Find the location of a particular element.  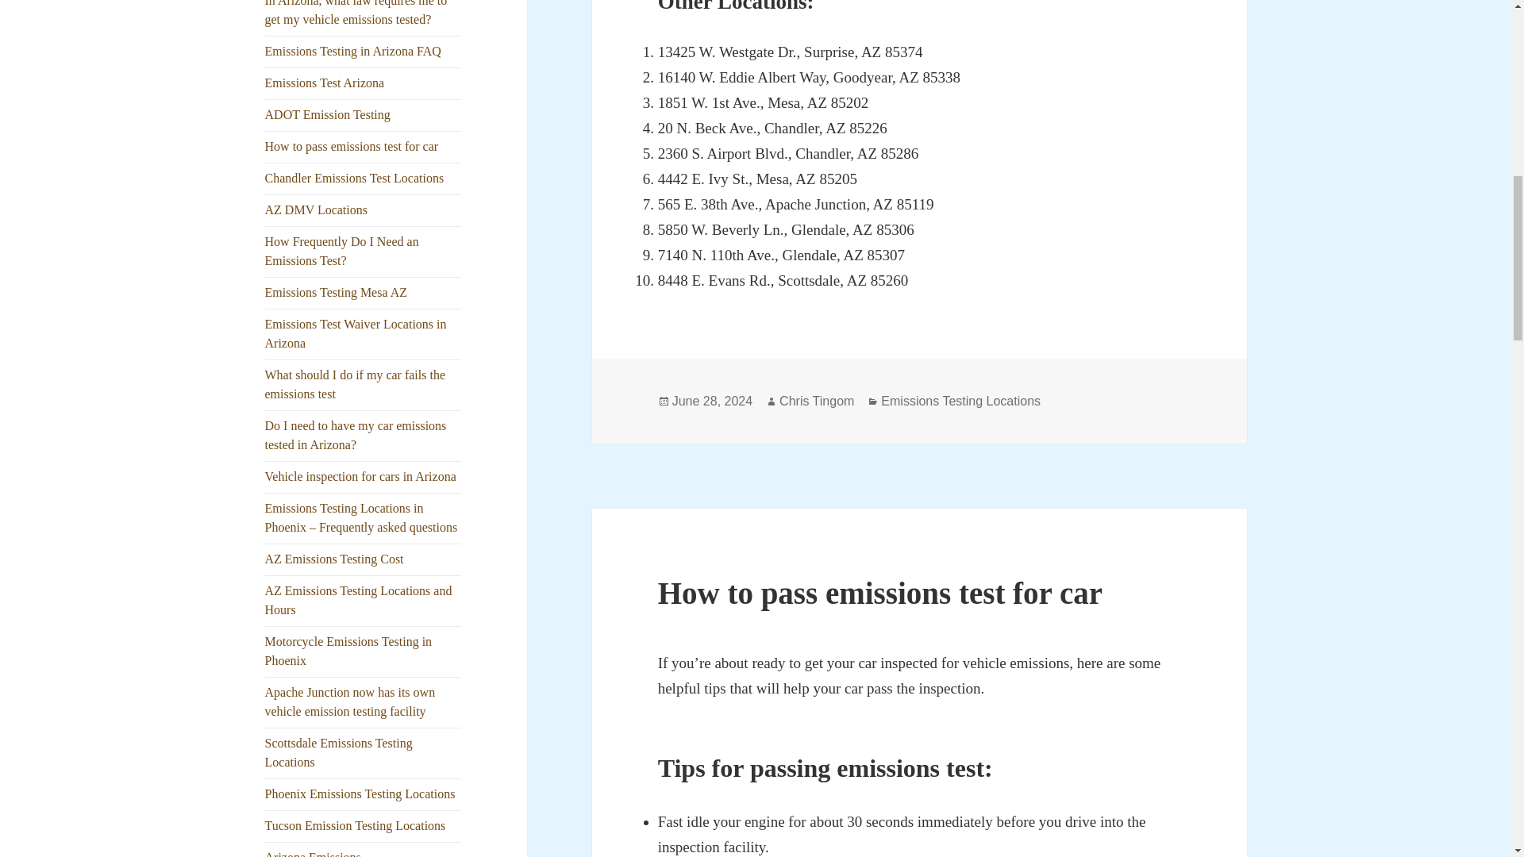

AZ Emissions Testing Locations and Hours is located at coordinates (359, 600).